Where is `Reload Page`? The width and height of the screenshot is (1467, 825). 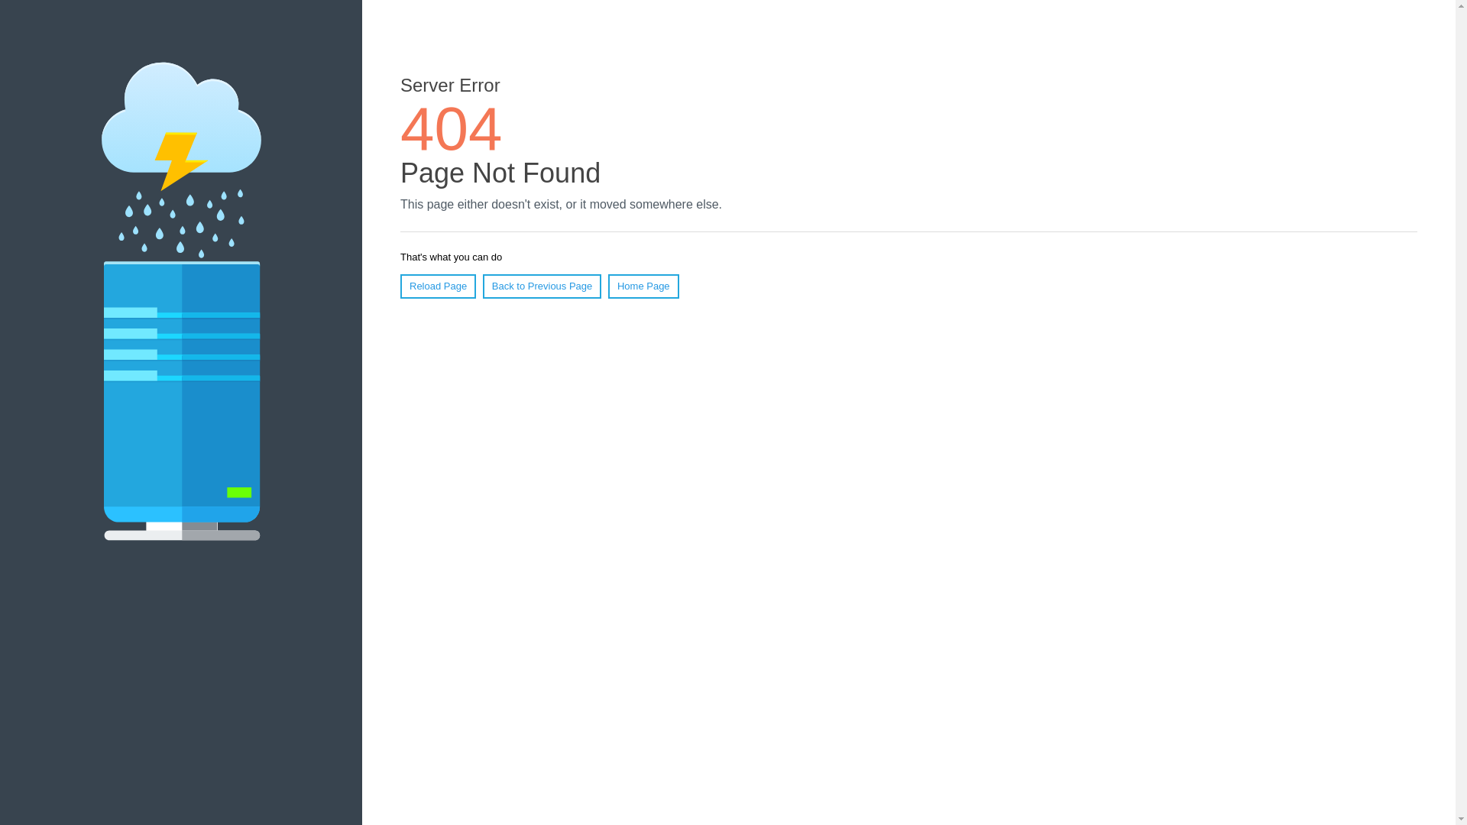
Reload Page is located at coordinates (439, 286).